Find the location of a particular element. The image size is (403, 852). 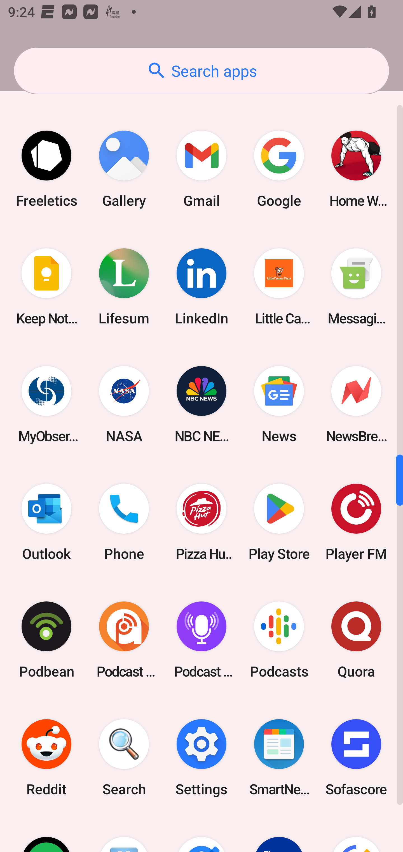

Search is located at coordinates (124, 757).